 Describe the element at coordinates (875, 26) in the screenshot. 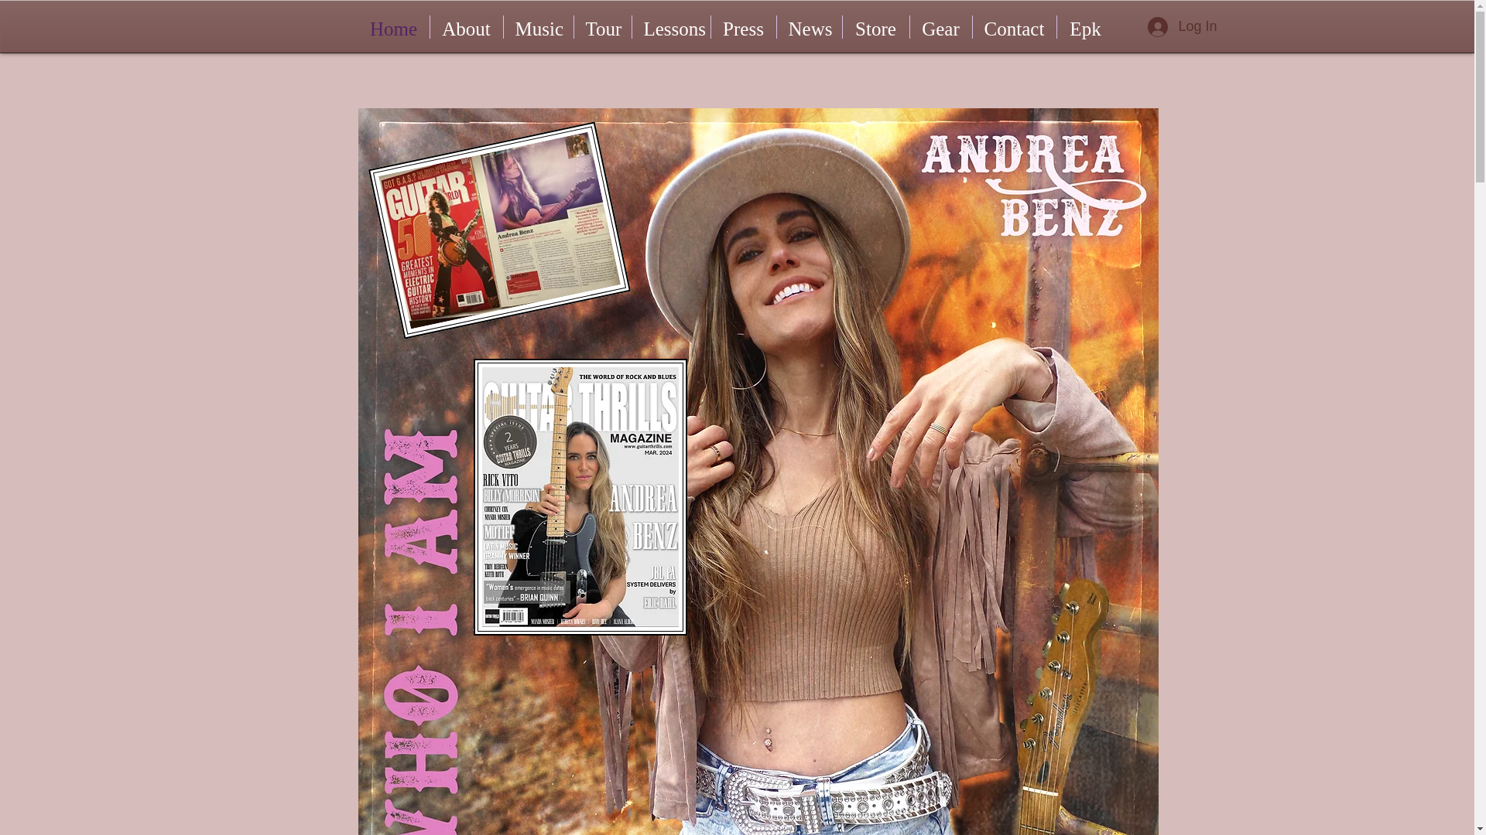

I see `Store` at that location.